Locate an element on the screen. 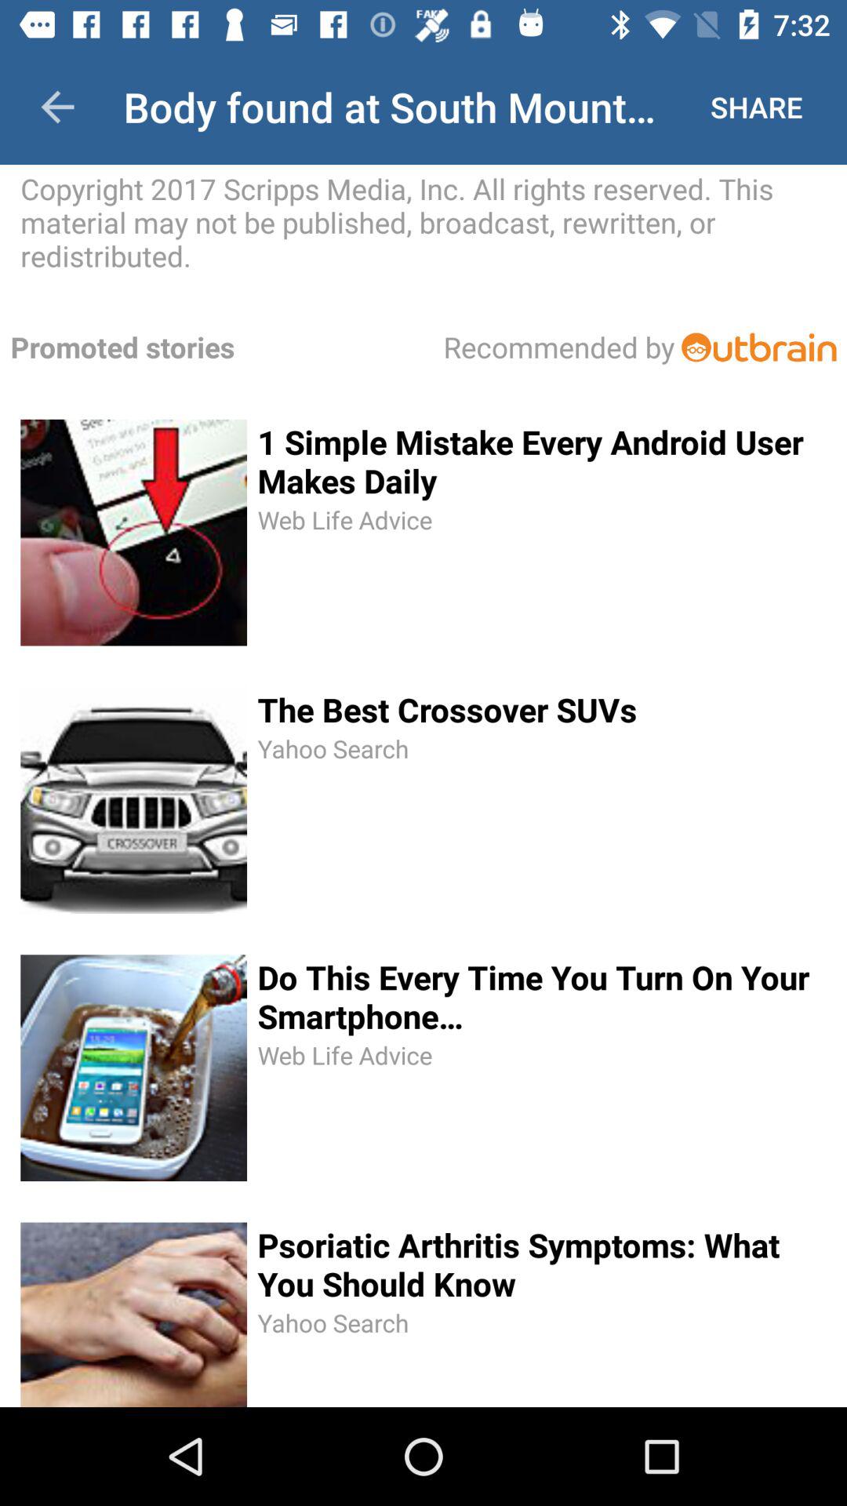 The width and height of the screenshot is (847, 1506). press the icon to the right of body found at icon is located at coordinates (756, 107).